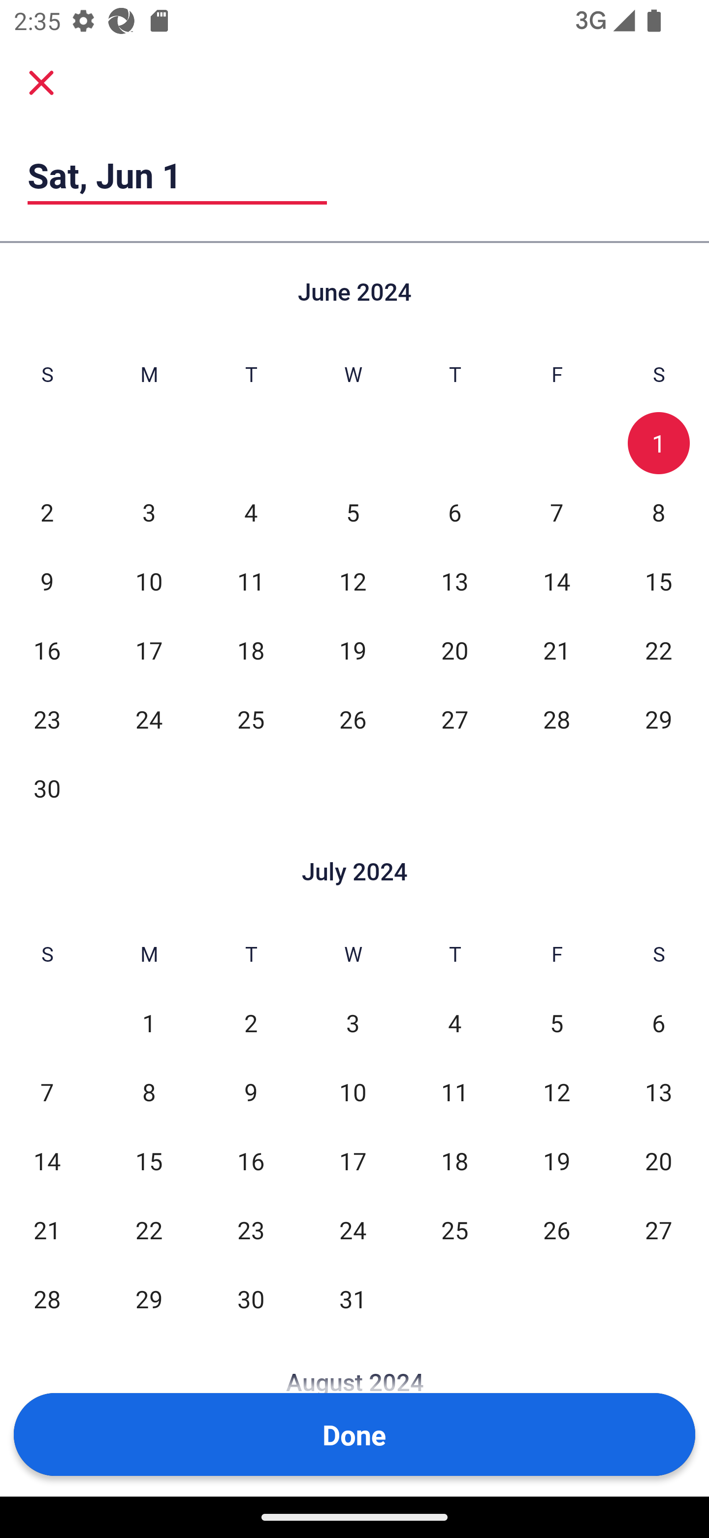 Image resolution: width=709 pixels, height=1538 pixels. What do you see at coordinates (251, 719) in the screenshot?
I see `25 Tue, Jun 25, Not Selected` at bounding box center [251, 719].